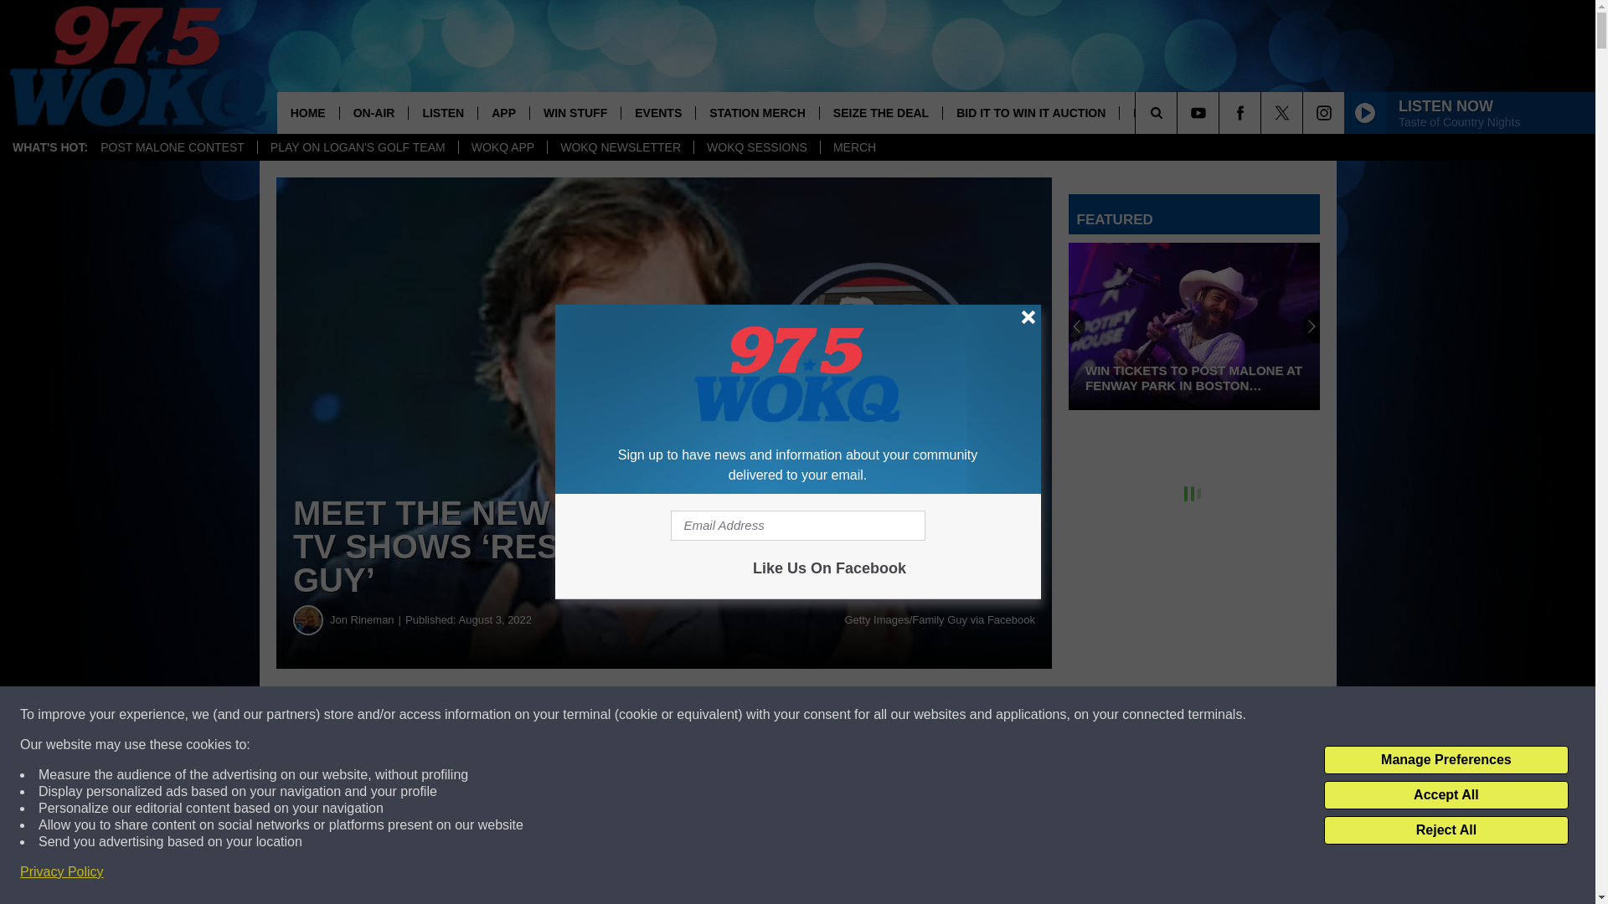 The height and width of the screenshot is (904, 1608). I want to click on Accept All, so click(1446, 795).